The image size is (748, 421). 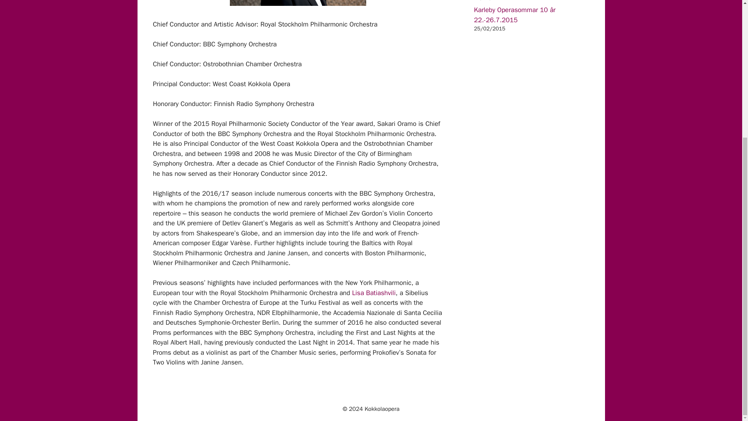 What do you see at coordinates (298, 3) in the screenshot?
I see `Sakari Markus Oramo OBEHarrisonParrott` at bounding box center [298, 3].